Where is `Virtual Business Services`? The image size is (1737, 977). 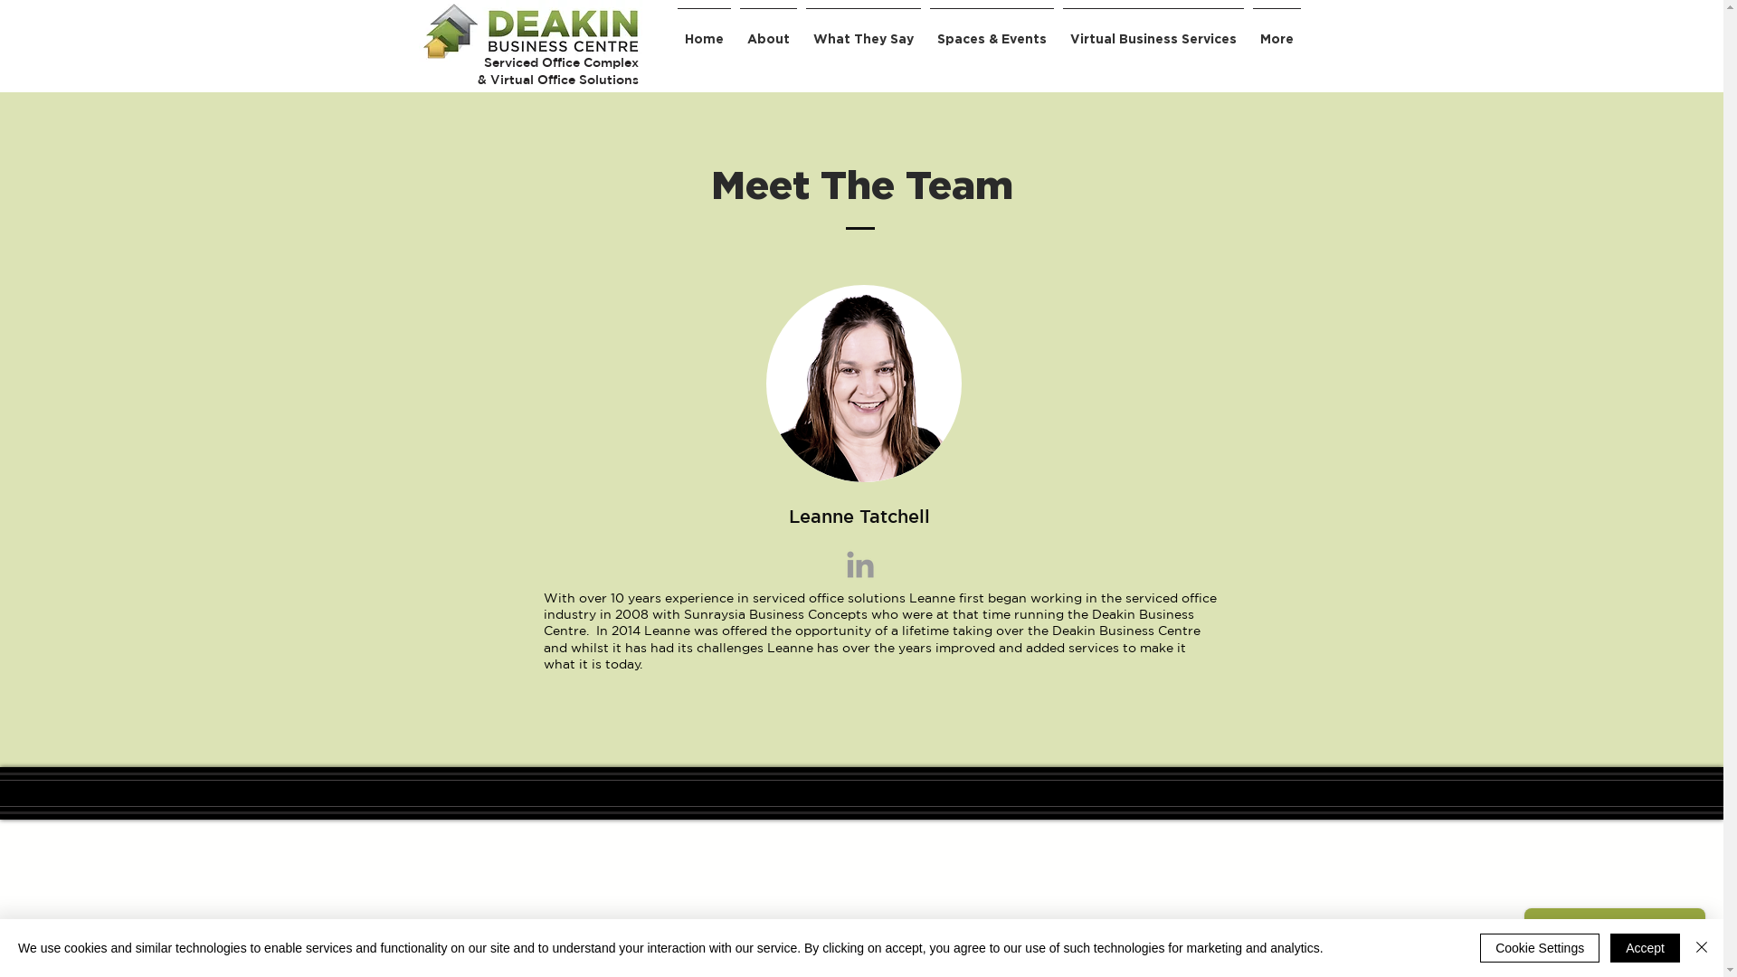
Virtual Business Services is located at coordinates (1153, 31).